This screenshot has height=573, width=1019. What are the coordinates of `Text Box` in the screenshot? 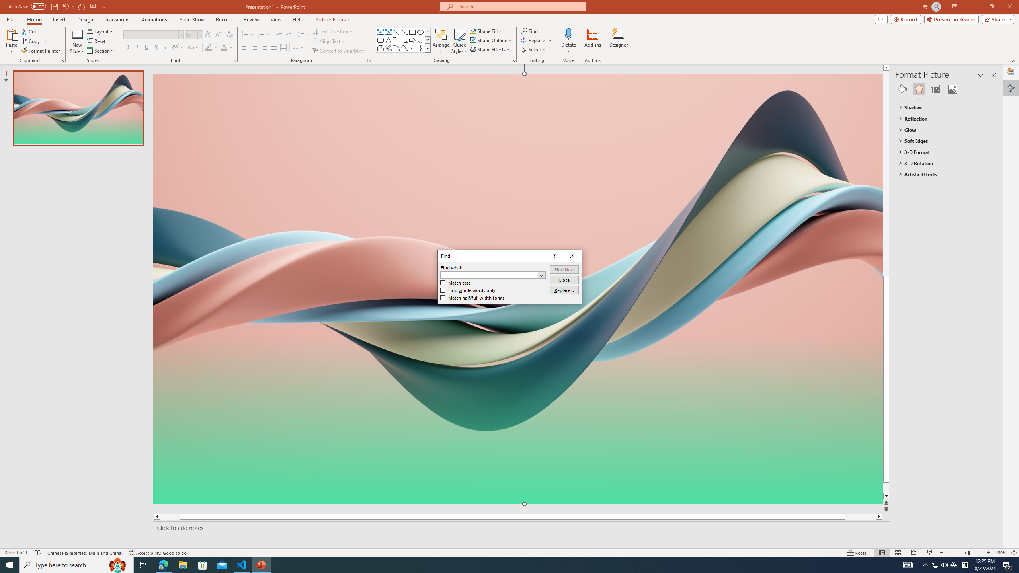 It's located at (381, 32).